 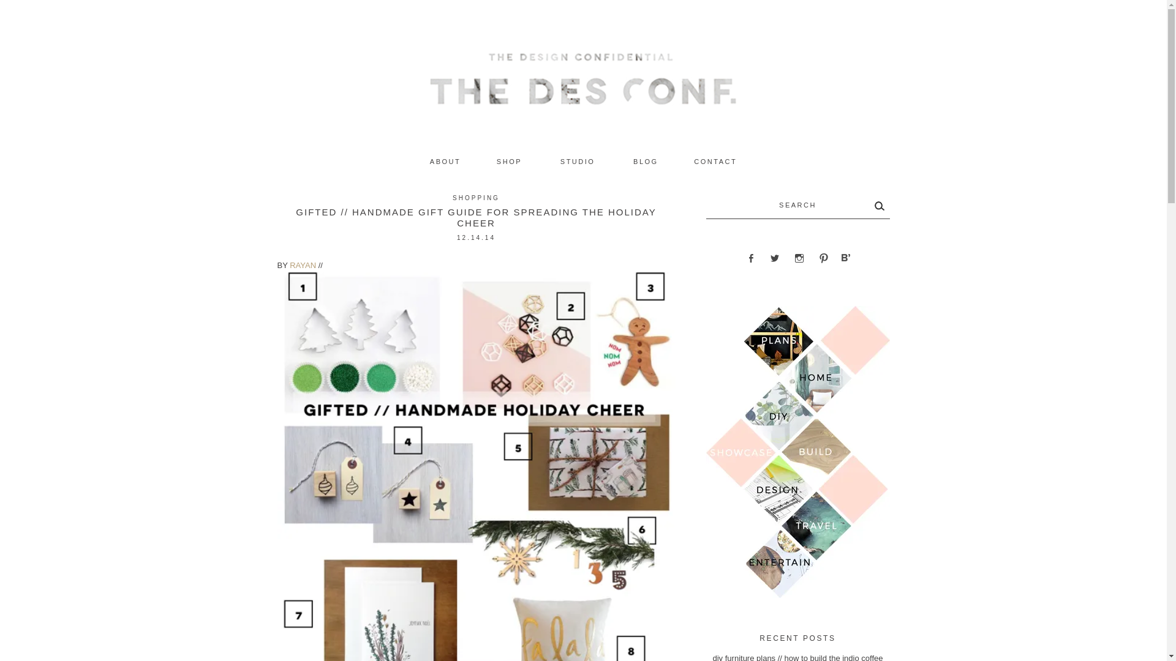 I want to click on SEARCH, so click(x=797, y=206).